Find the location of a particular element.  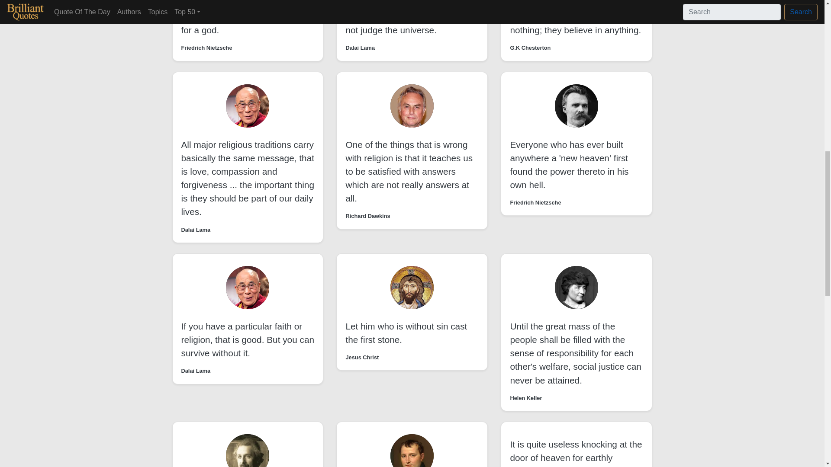

Dalai Lama is located at coordinates (196, 230).